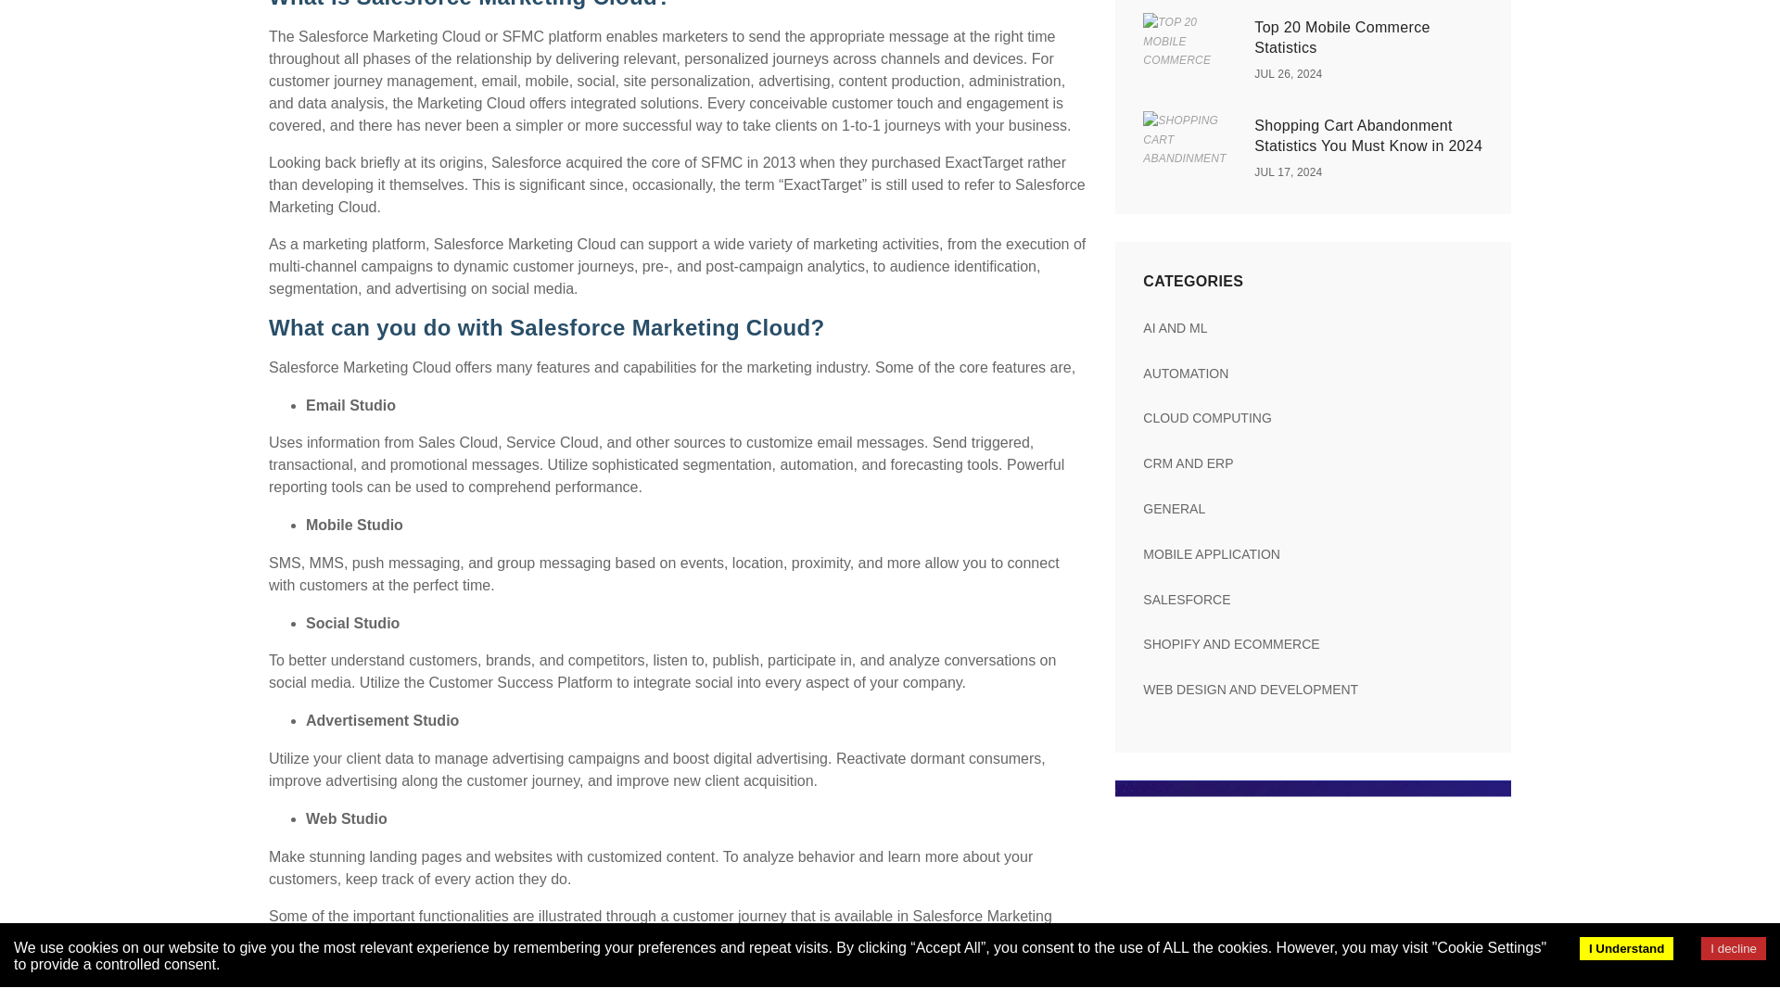  Describe the element at coordinates (1313, 689) in the screenshot. I see `Recent Posts` at that location.